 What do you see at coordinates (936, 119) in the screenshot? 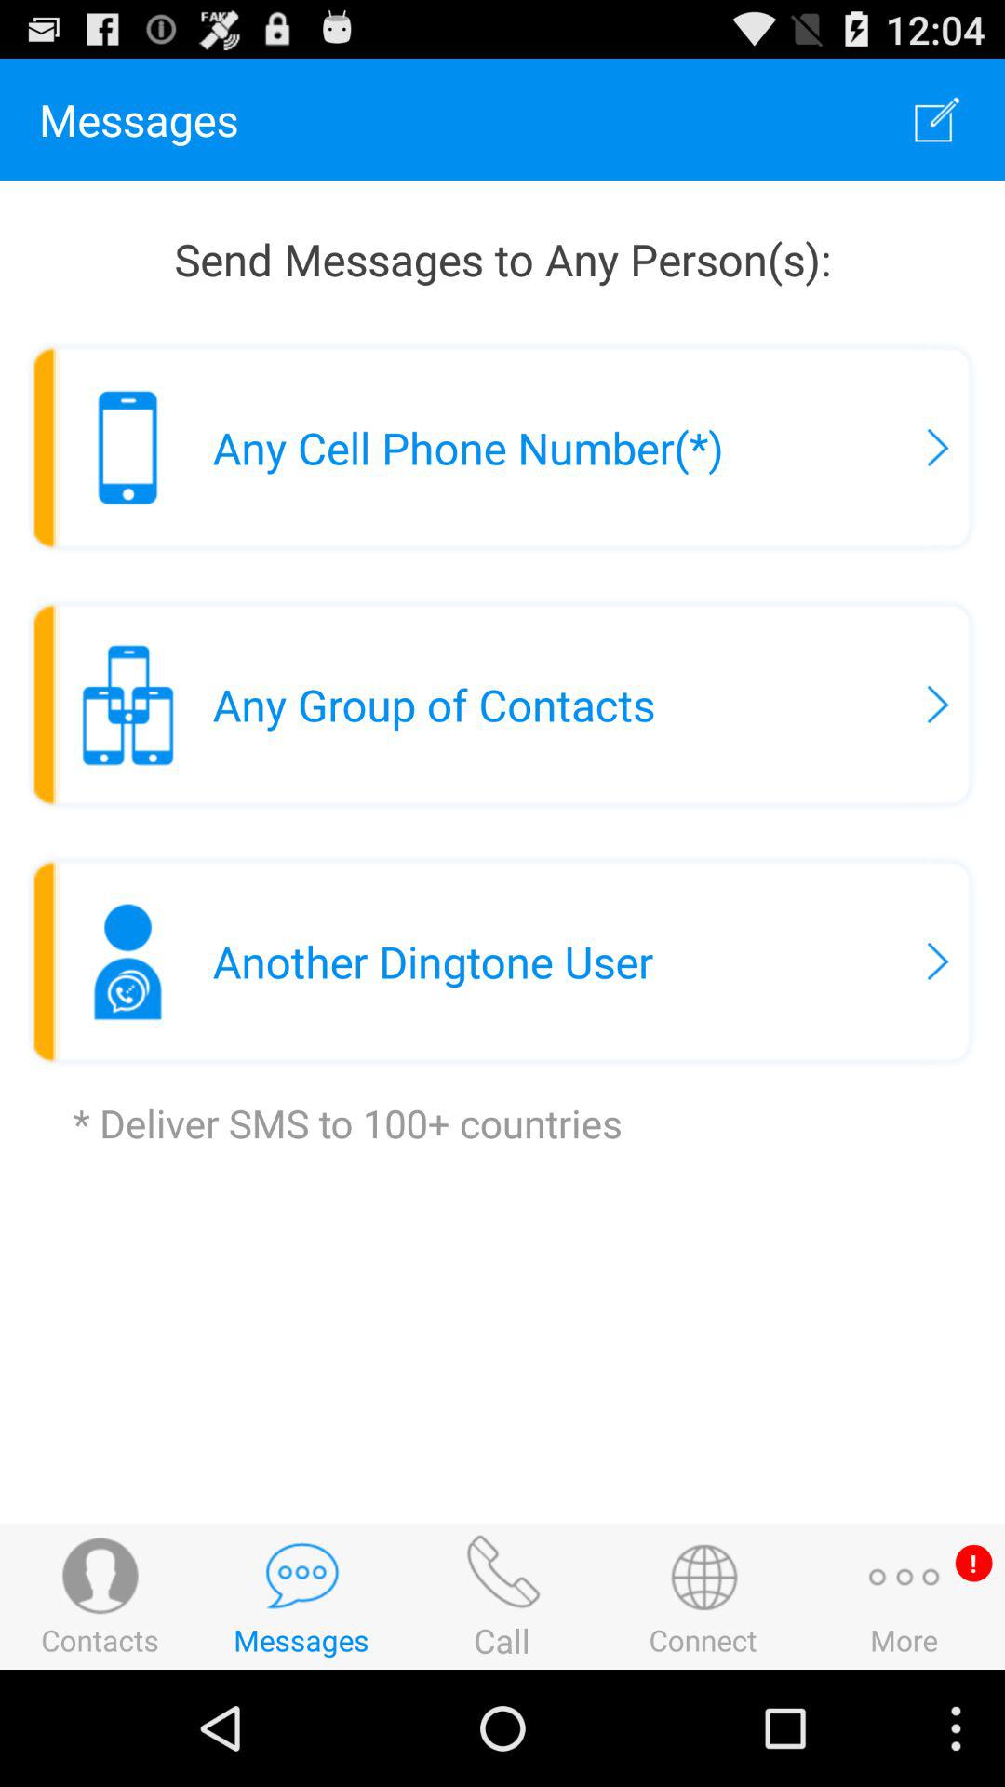
I see `click the app next to the messages item` at bounding box center [936, 119].